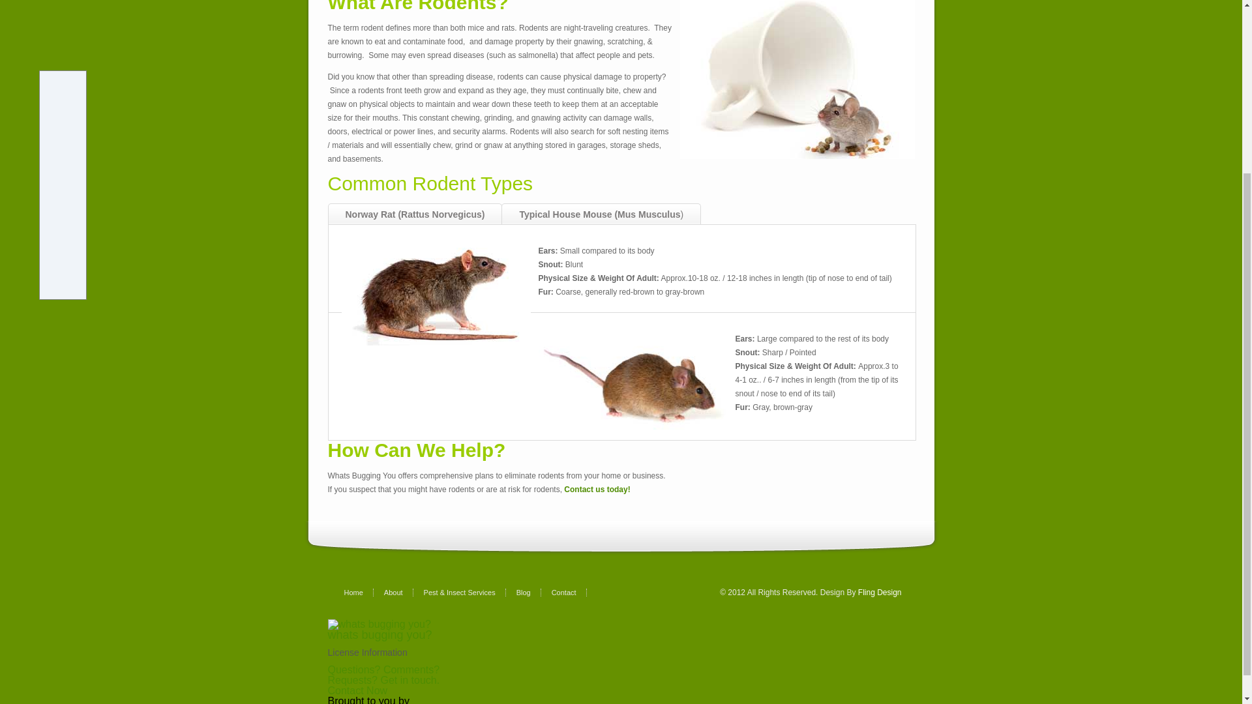 This screenshot has width=1252, height=704. I want to click on Contact Now, so click(357, 690).